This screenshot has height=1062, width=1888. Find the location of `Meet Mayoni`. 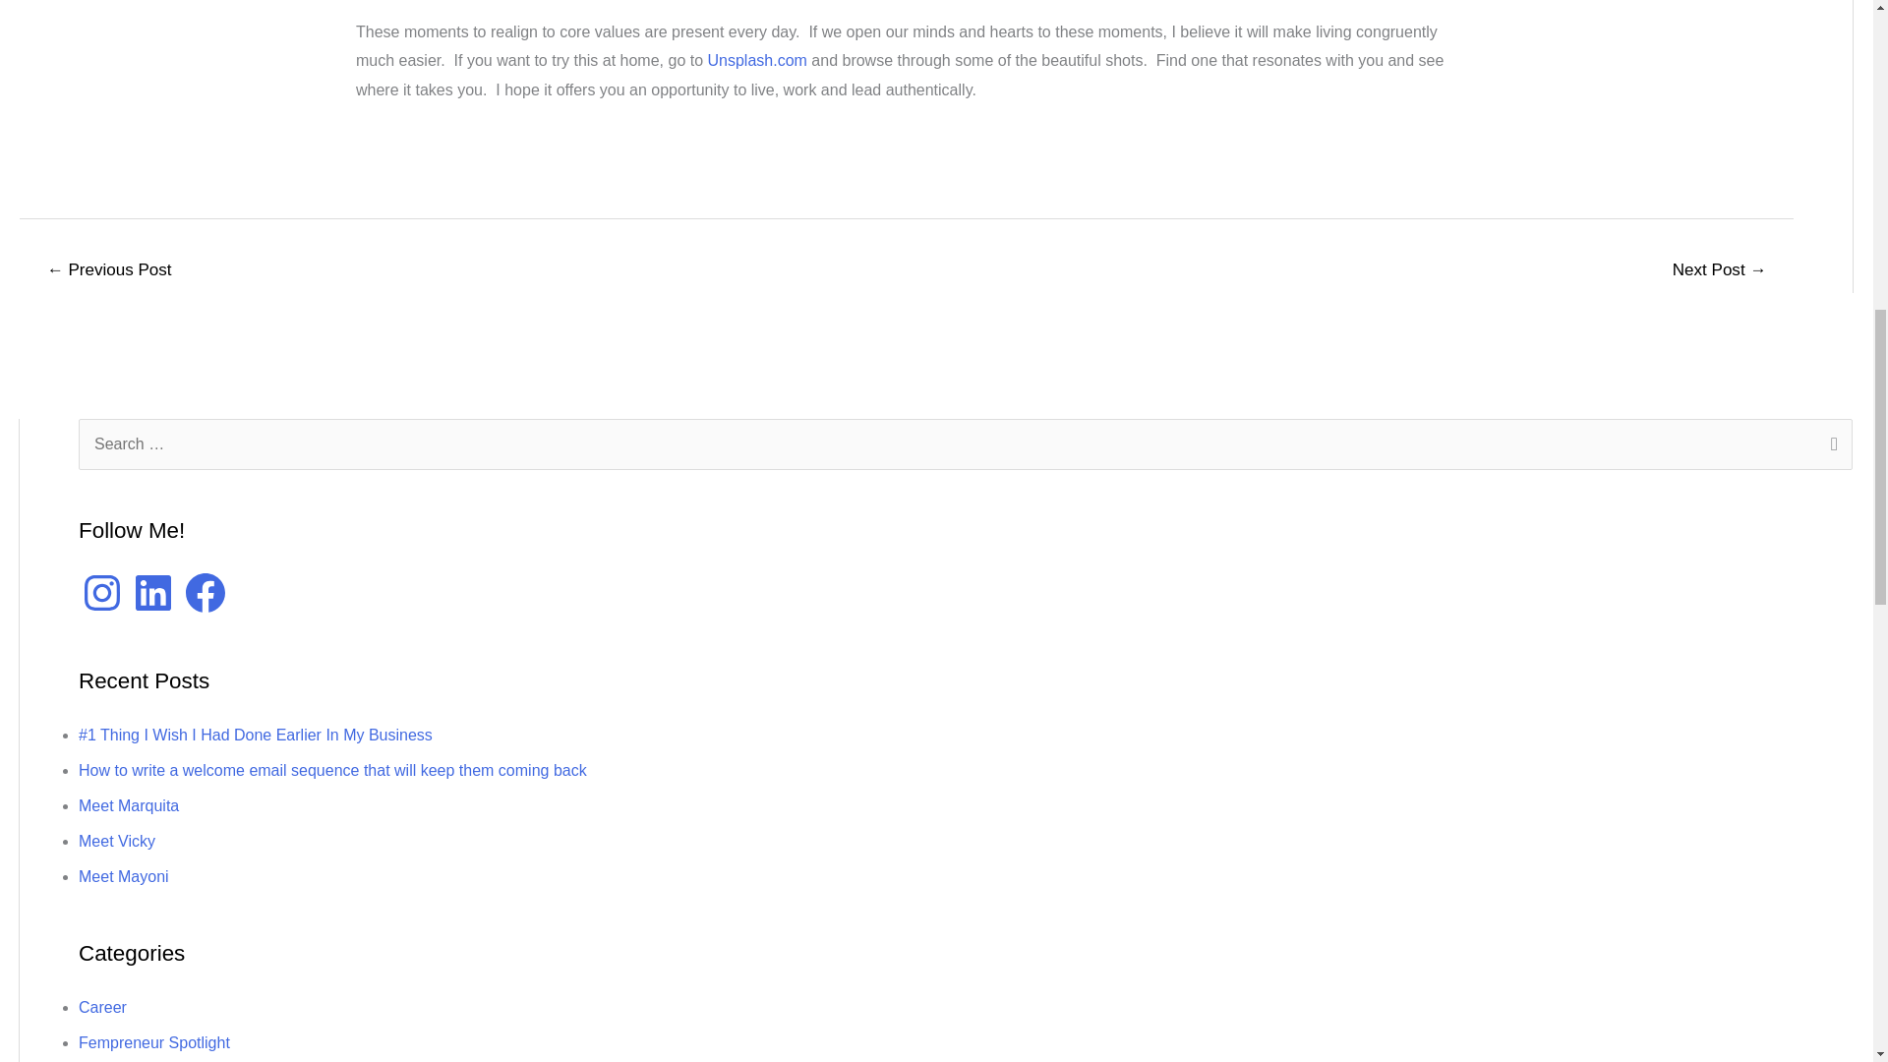

Meet Mayoni is located at coordinates (124, 876).